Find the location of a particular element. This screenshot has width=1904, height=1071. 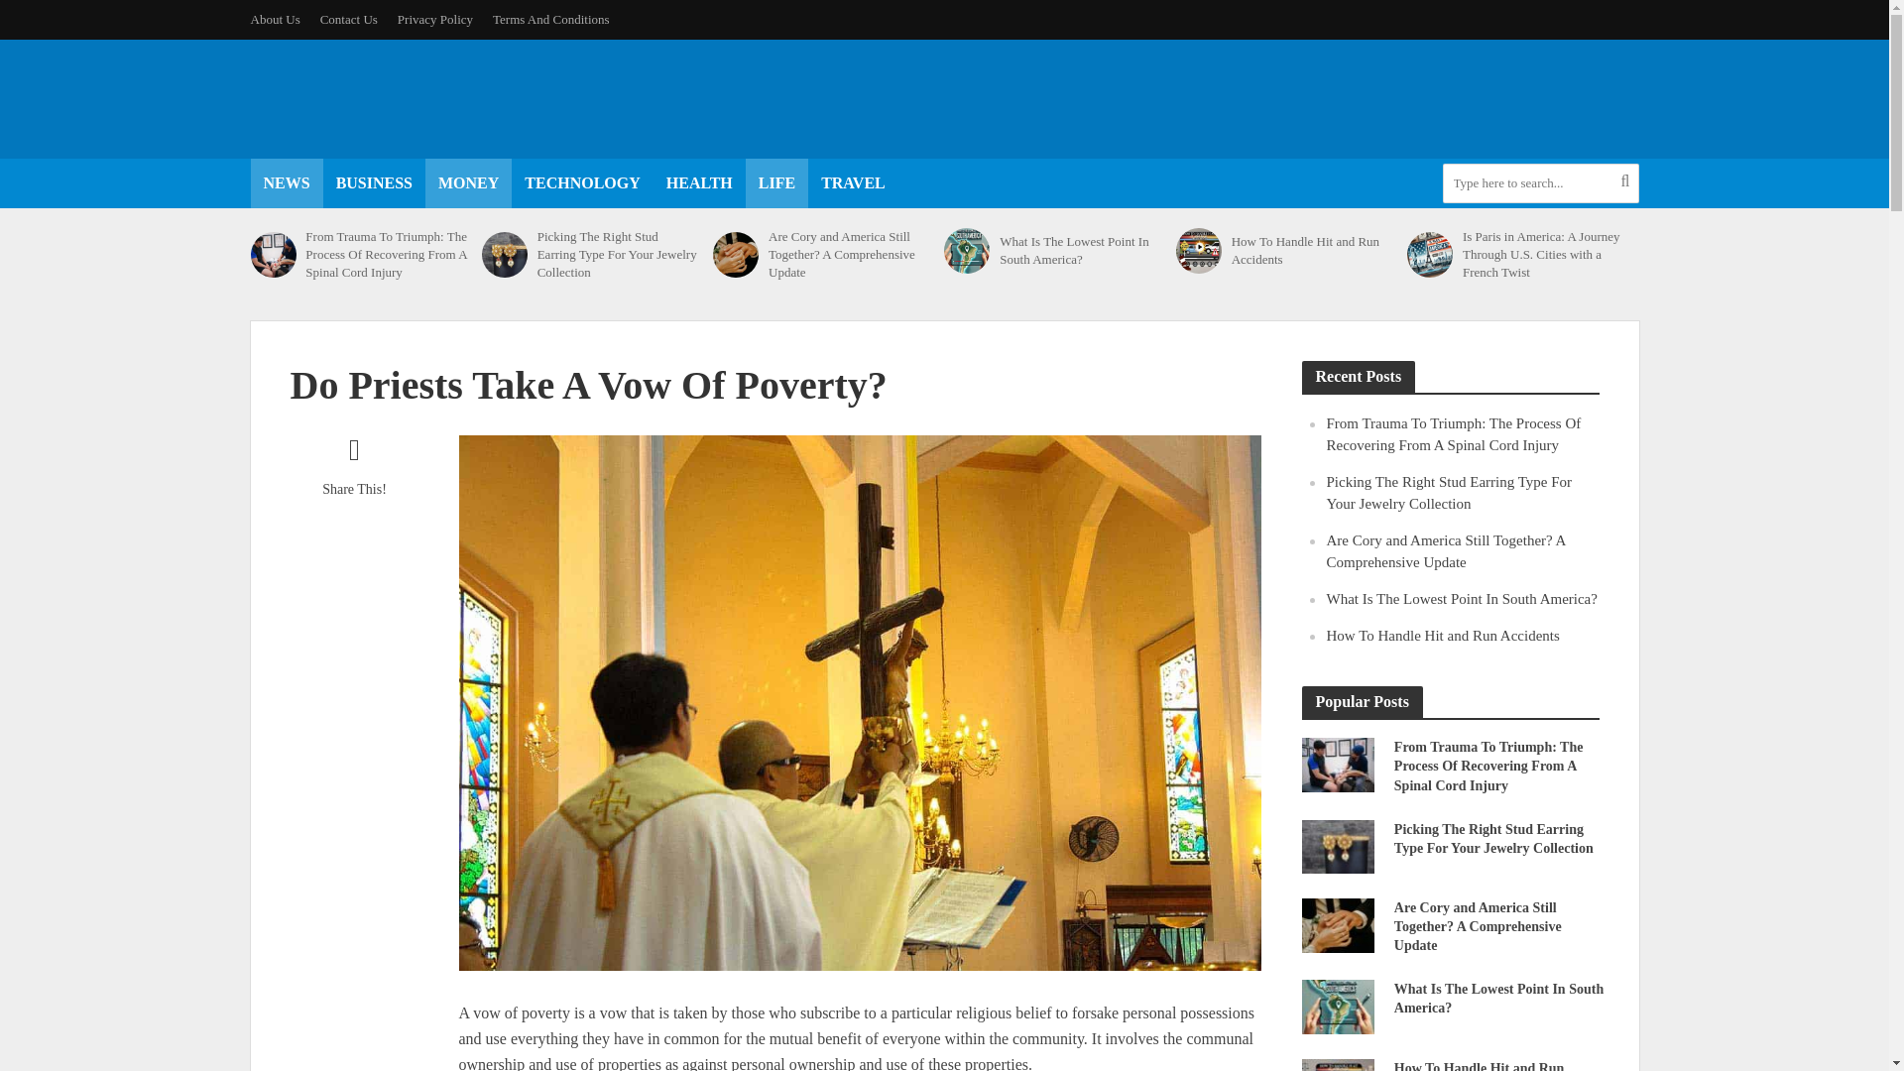

Terms And Conditions is located at coordinates (551, 20).